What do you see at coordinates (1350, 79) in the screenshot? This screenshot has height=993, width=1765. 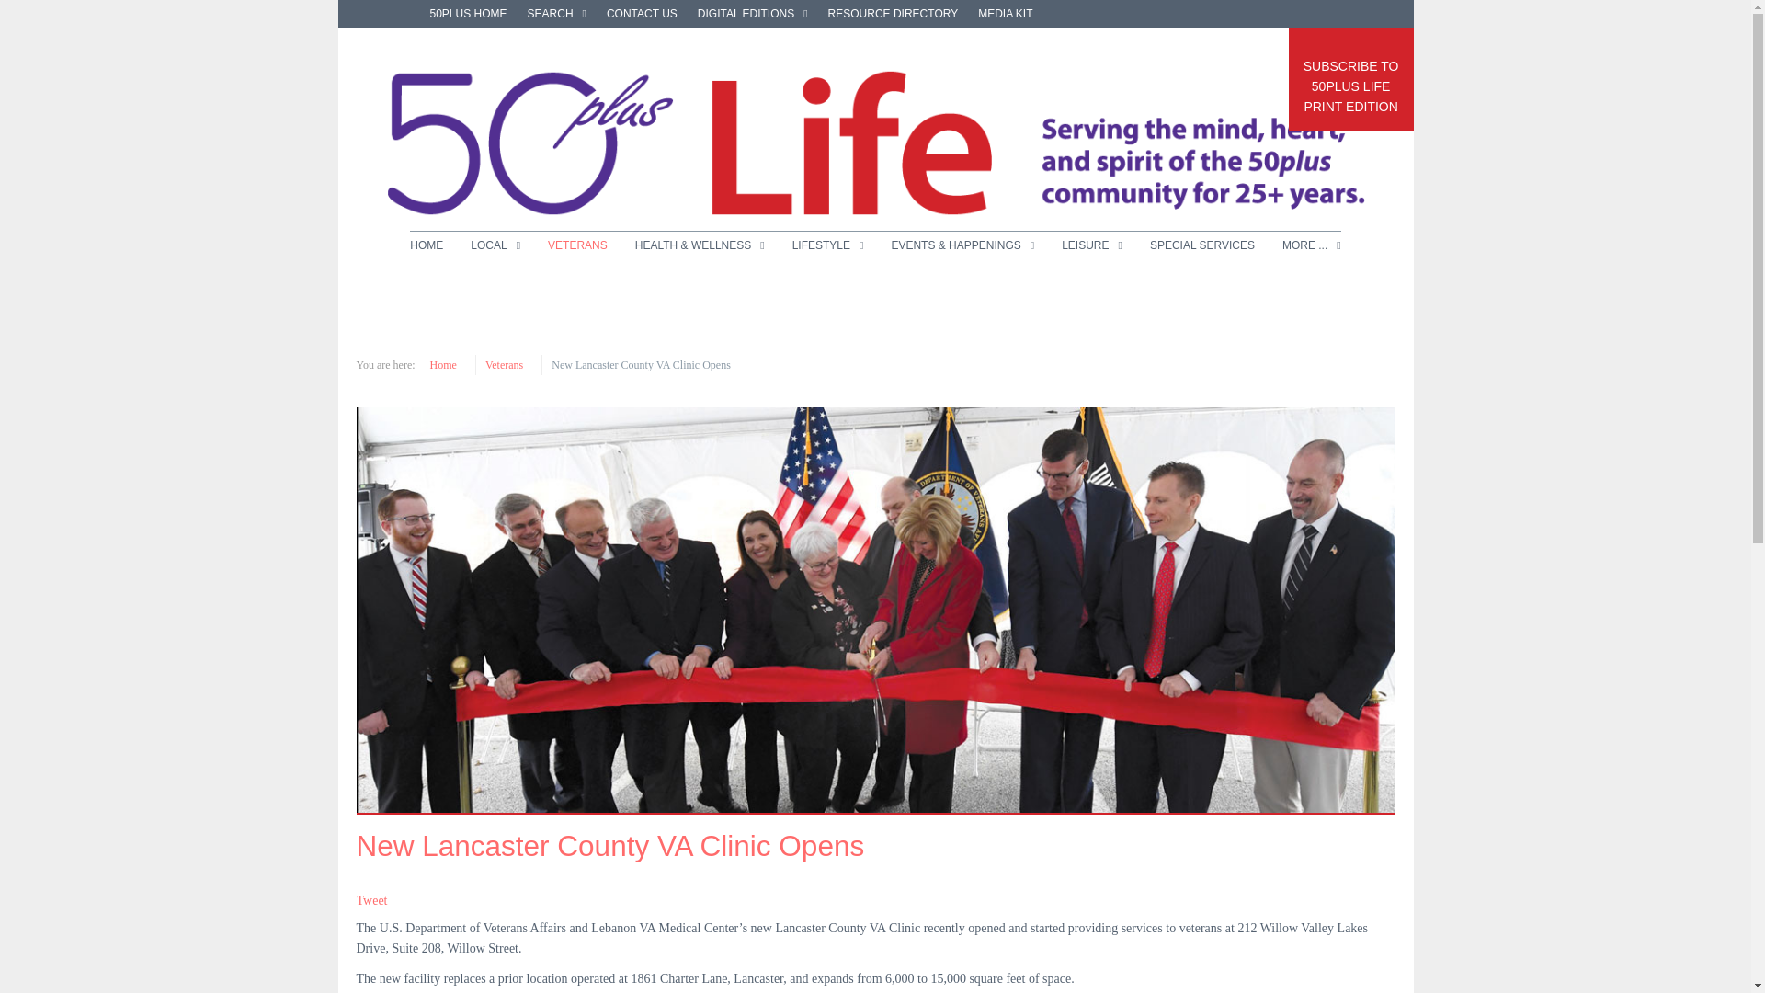 I see `RESOURCE DIRECTORY` at bounding box center [1350, 79].